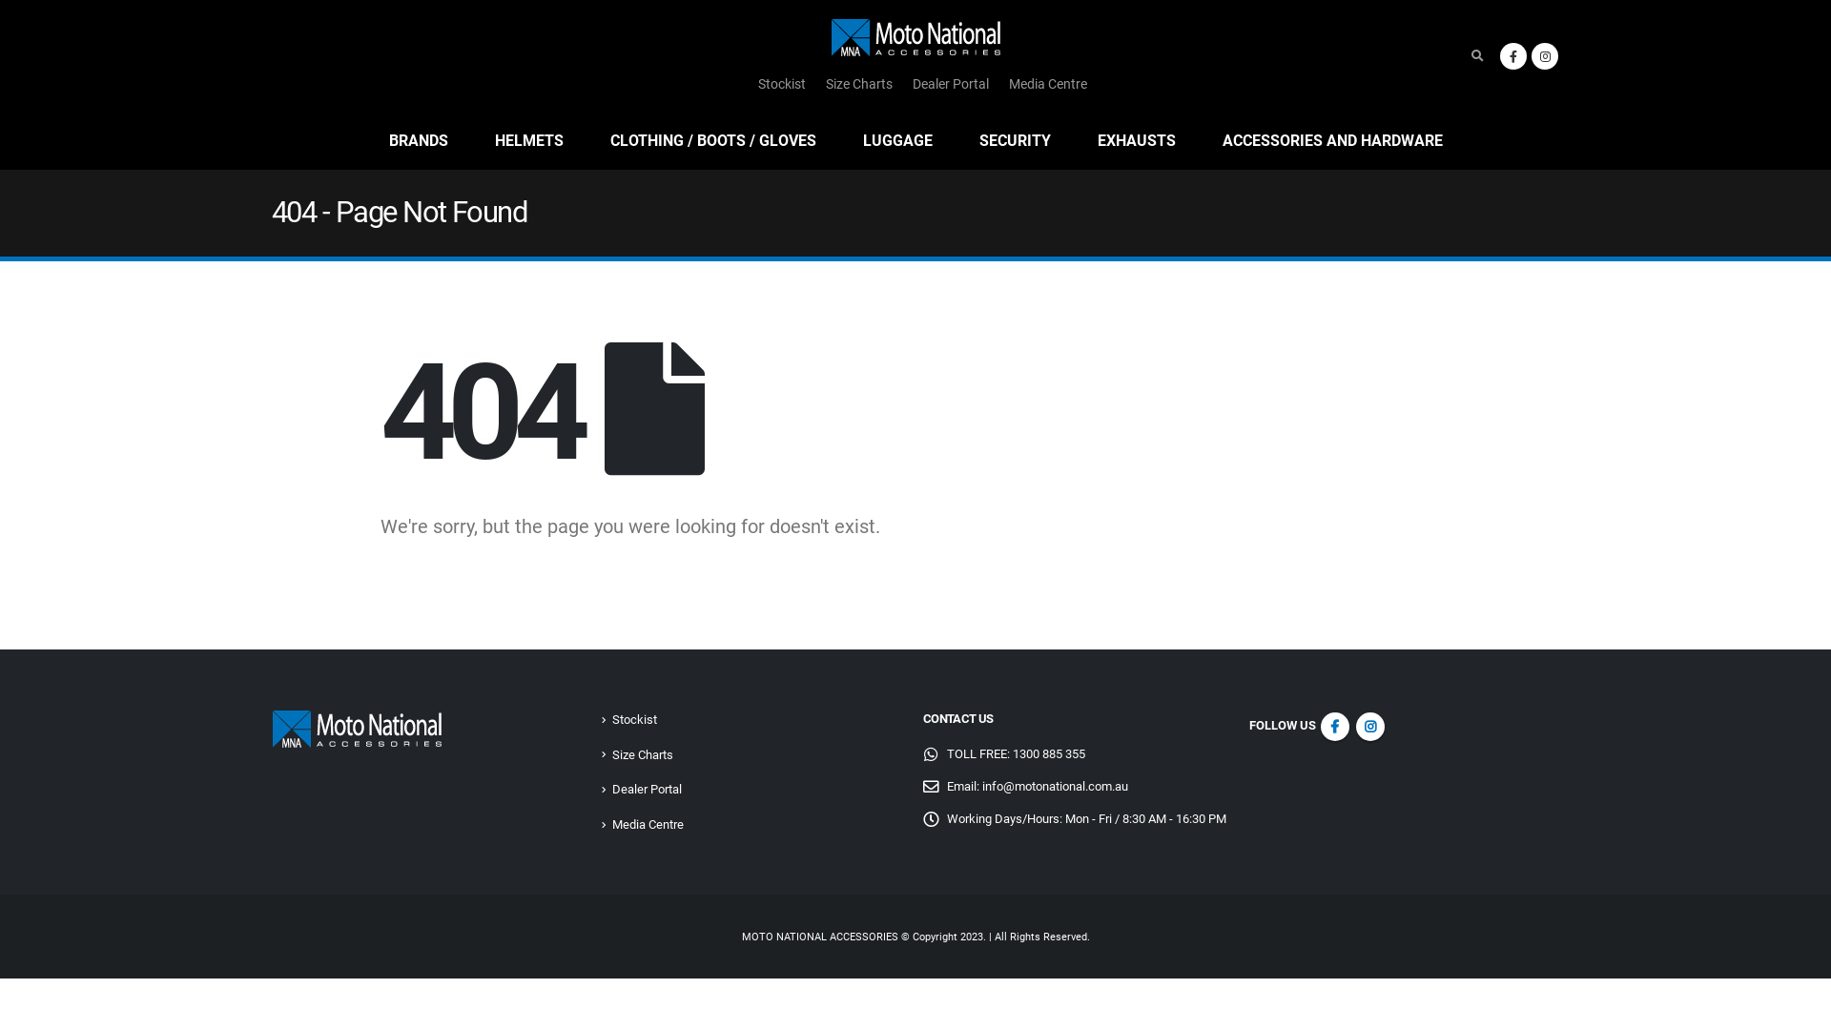 This screenshot has height=1030, width=1831. What do you see at coordinates (1333, 141) in the screenshot?
I see `ACCESSORIES AND HARDWARE` at bounding box center [1333, 141].